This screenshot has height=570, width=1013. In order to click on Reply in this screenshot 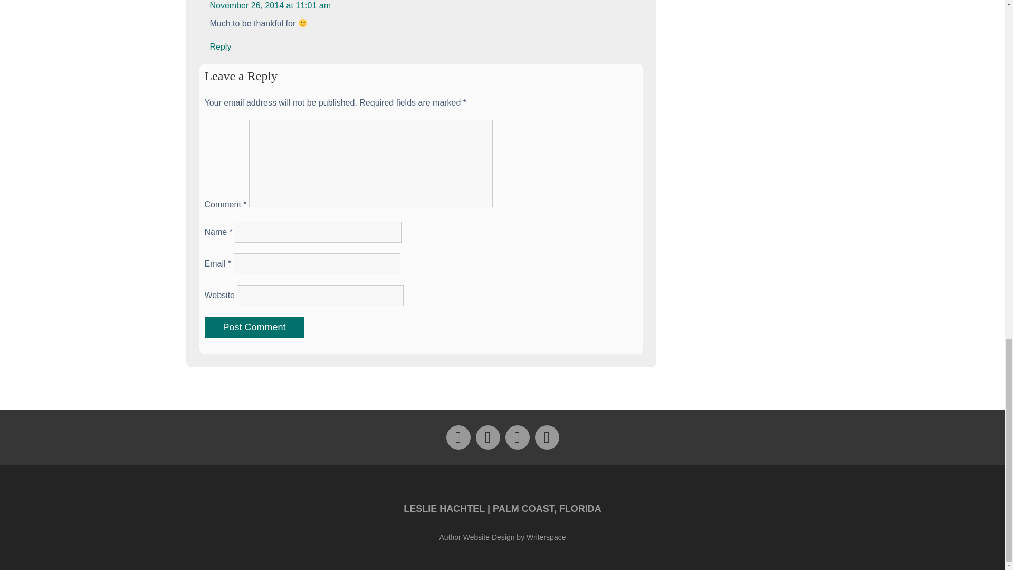, I will do `click(221, 46)`.